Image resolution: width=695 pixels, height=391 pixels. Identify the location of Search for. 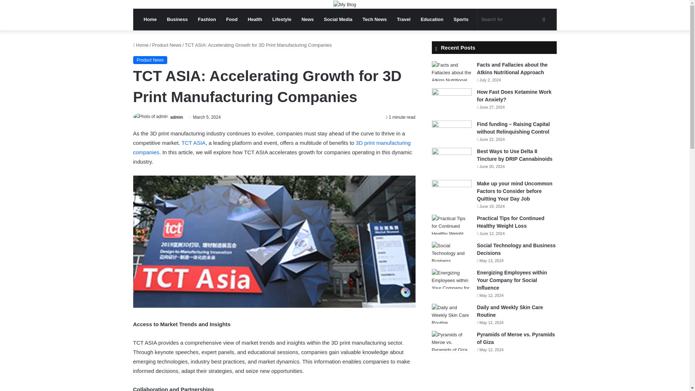
(514, 20).